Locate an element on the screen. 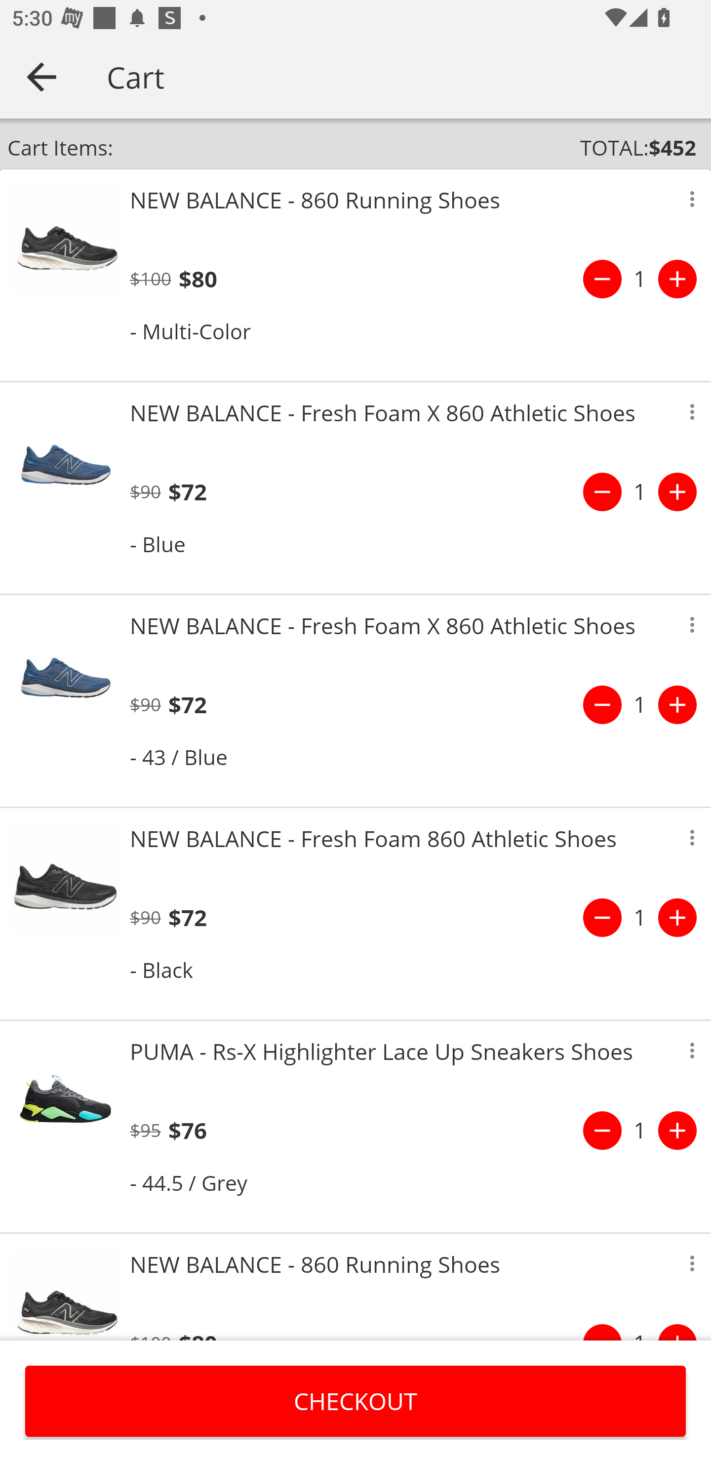 Image resolution: width=711 pixels, height=1462 pixels. 1 is located at coordinates (640, 918).